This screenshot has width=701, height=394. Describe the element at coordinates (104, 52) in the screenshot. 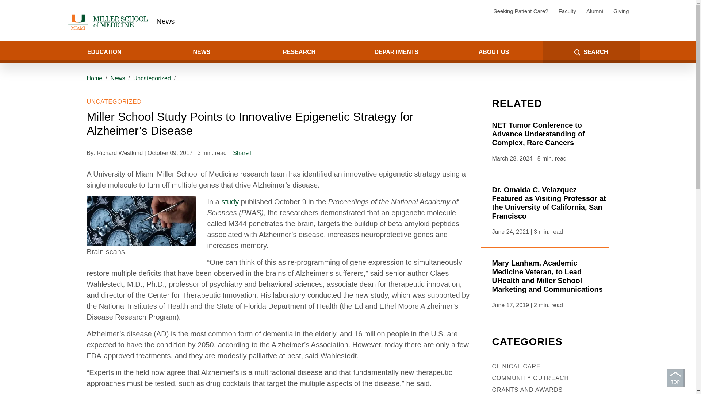

I see `EDUCATION` at that location.